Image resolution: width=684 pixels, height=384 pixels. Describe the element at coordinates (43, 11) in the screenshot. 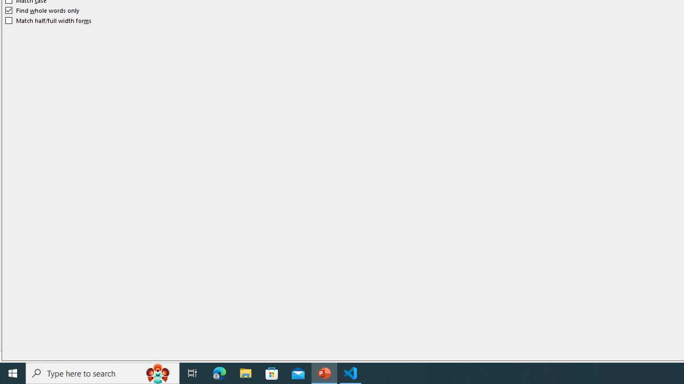

I see `Find whole words only` at that location.